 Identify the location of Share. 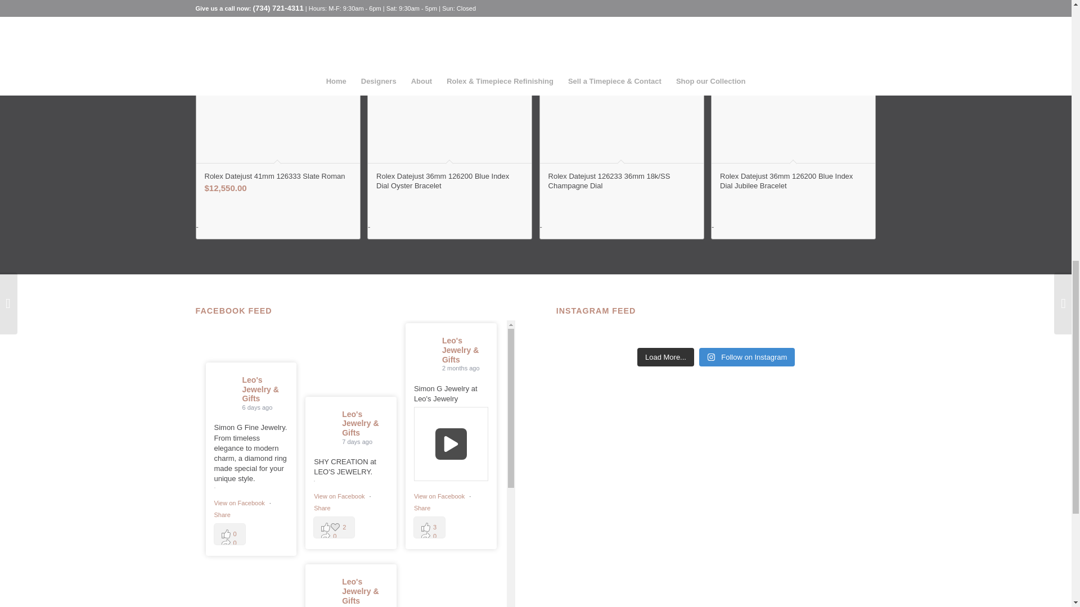
(422, 508).